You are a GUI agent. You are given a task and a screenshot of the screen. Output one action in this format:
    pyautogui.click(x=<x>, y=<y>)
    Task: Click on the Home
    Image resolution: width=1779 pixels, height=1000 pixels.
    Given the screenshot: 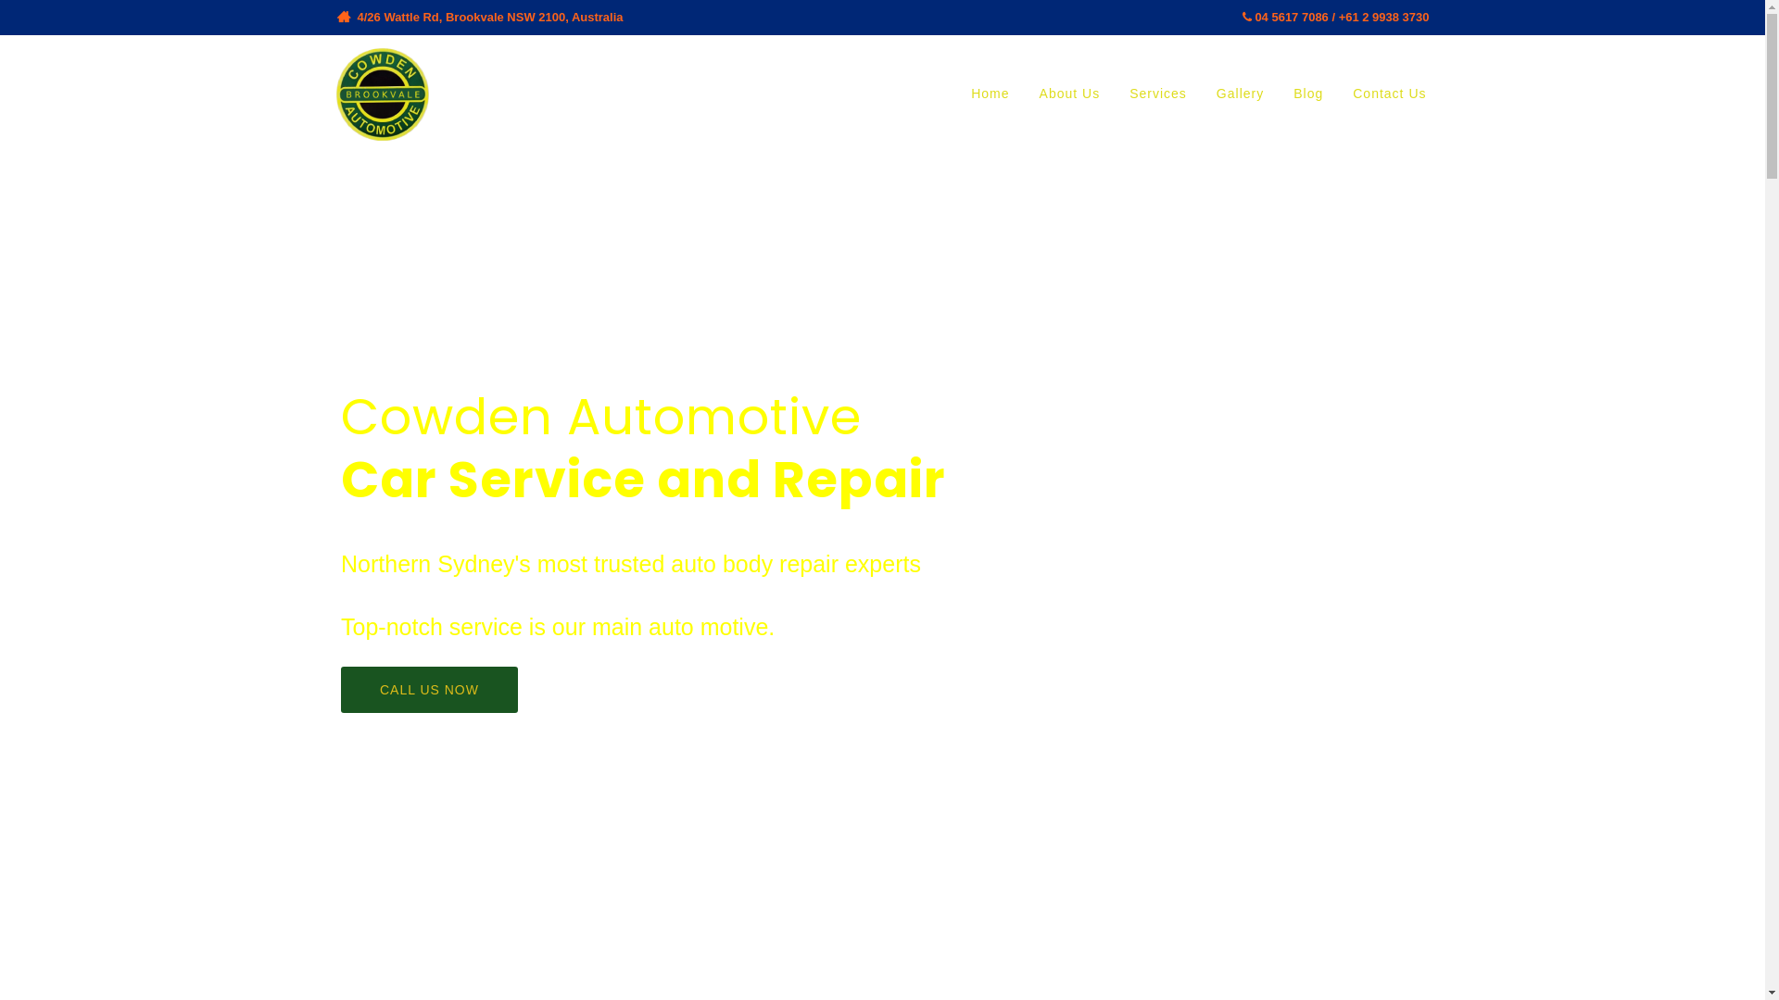 What is the action you would take?
    pyautogui.click(x=990, y=94)
    